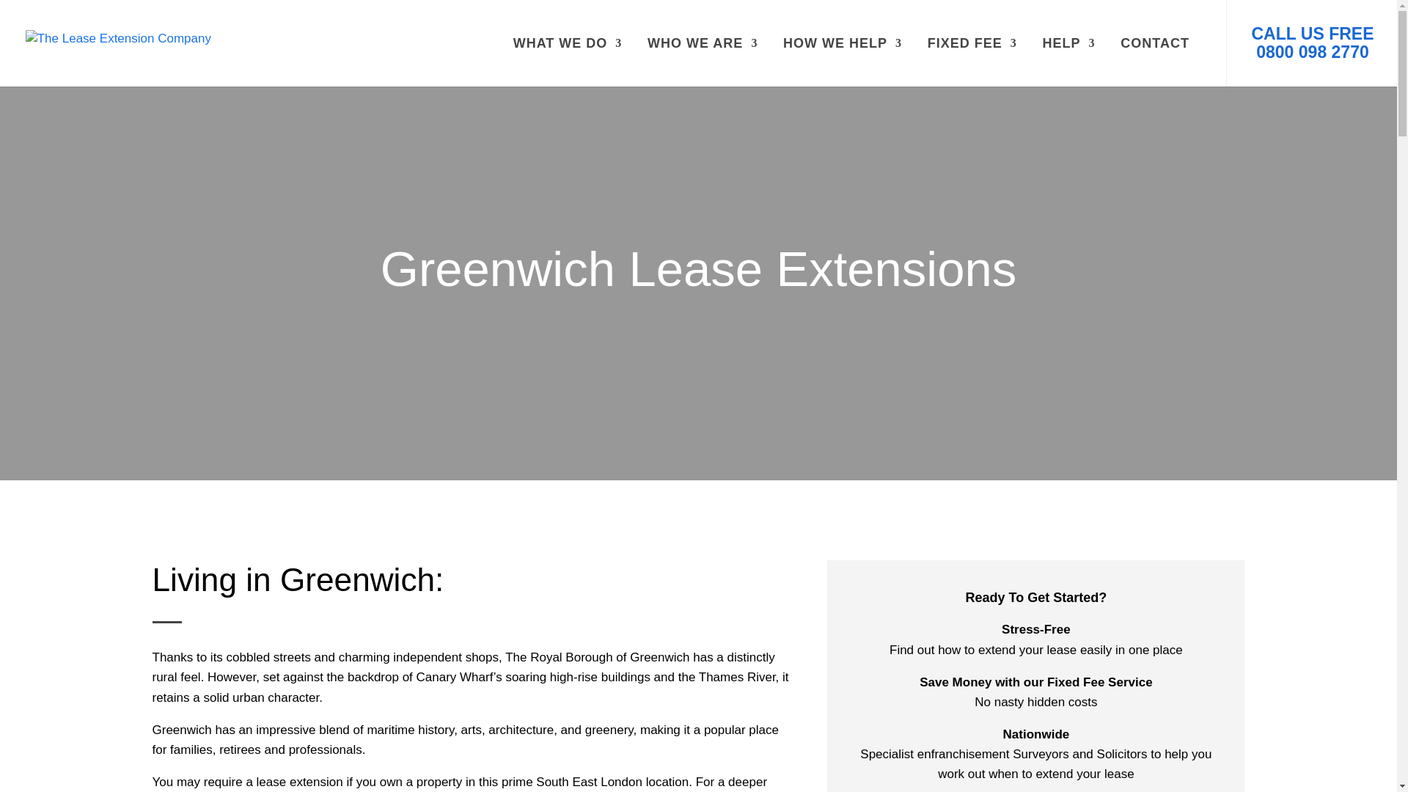  What do you see at coordinates (842, 61) in the screenshot?
I see `HOW WE HELP` at bounding box center [842, 61].